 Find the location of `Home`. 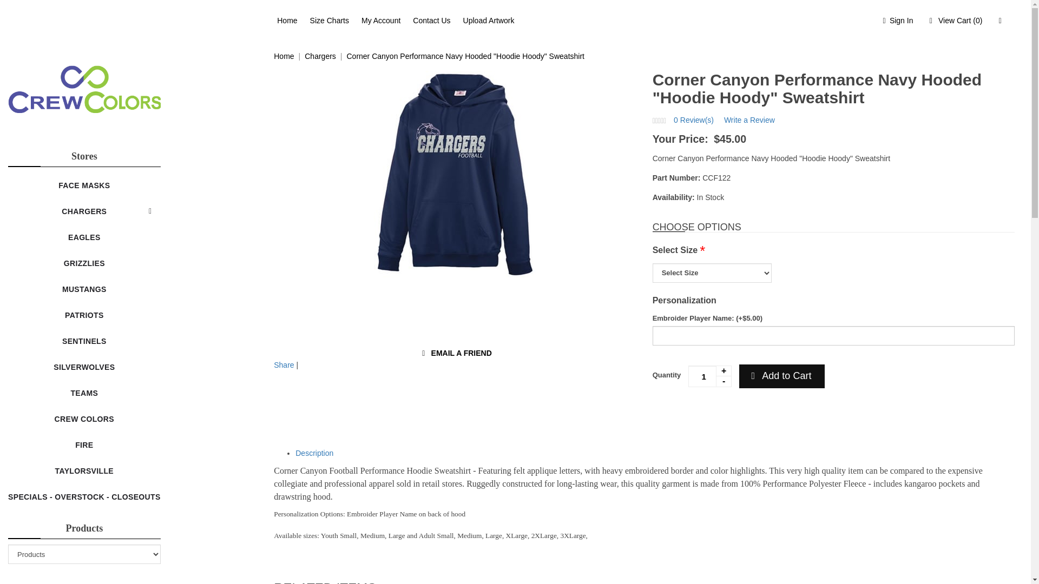

Home is located at coordinates (284, 56).